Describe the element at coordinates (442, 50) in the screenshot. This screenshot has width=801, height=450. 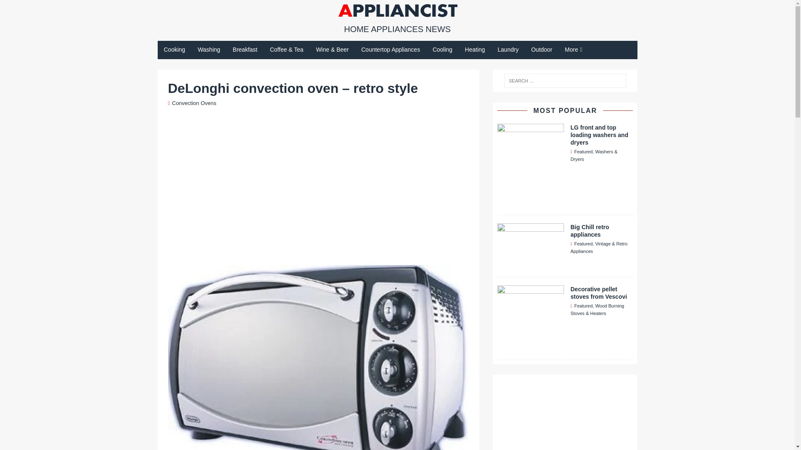
I see `Cooling` at that location.